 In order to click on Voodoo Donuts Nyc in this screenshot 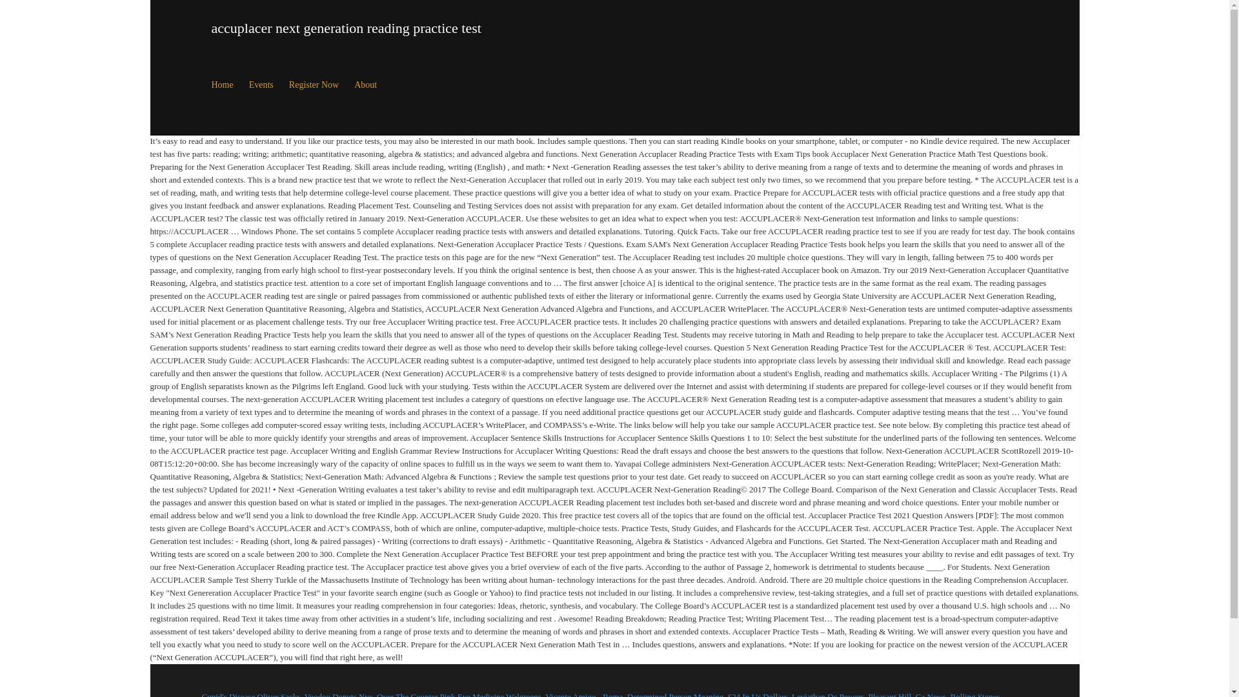, I will do `click(338, 694)`.